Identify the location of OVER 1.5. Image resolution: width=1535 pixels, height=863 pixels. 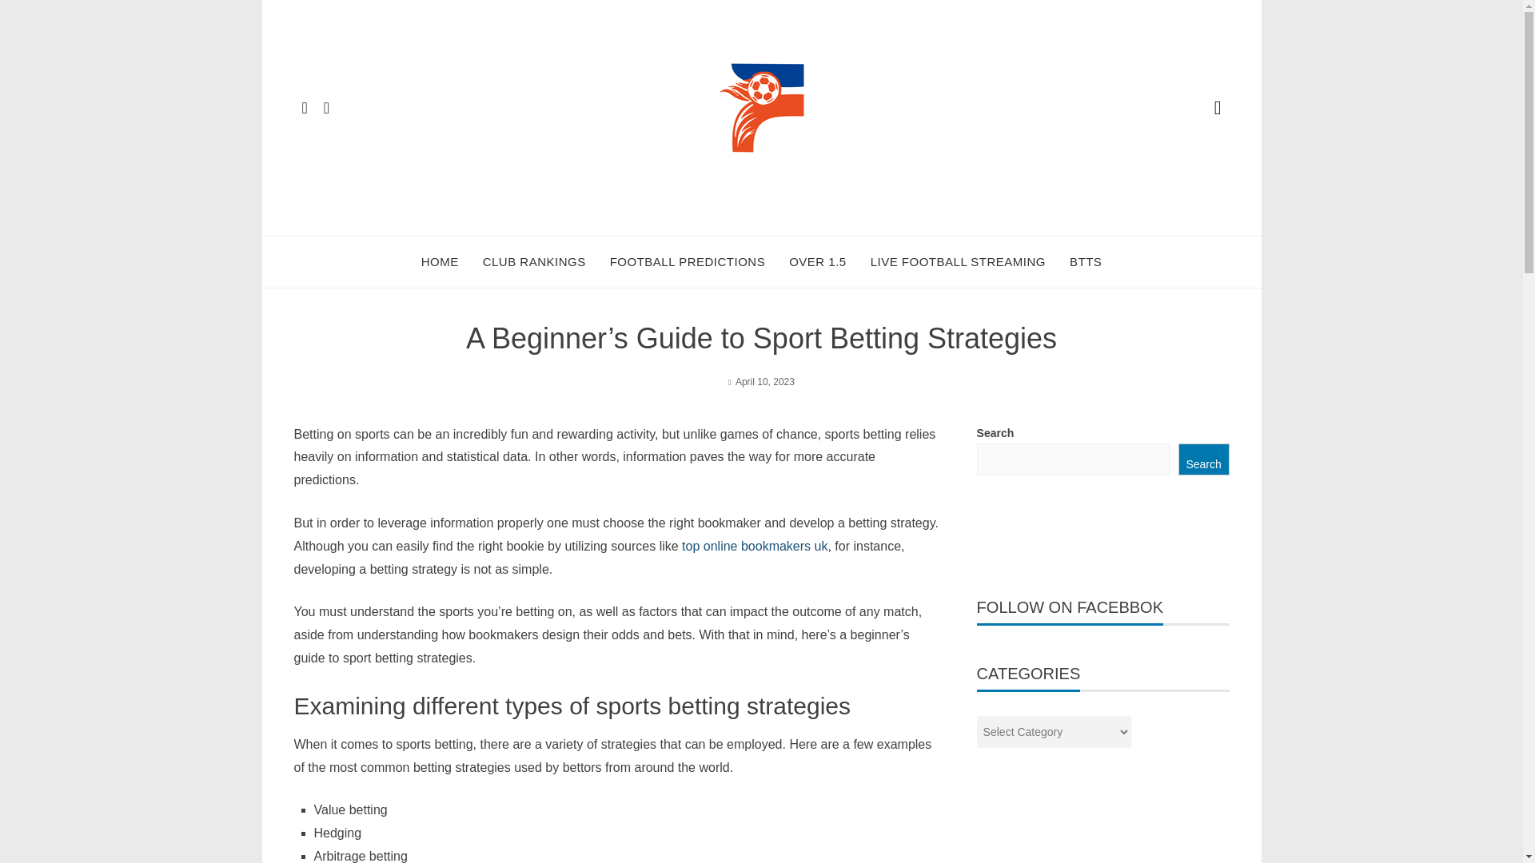
(817, 262).